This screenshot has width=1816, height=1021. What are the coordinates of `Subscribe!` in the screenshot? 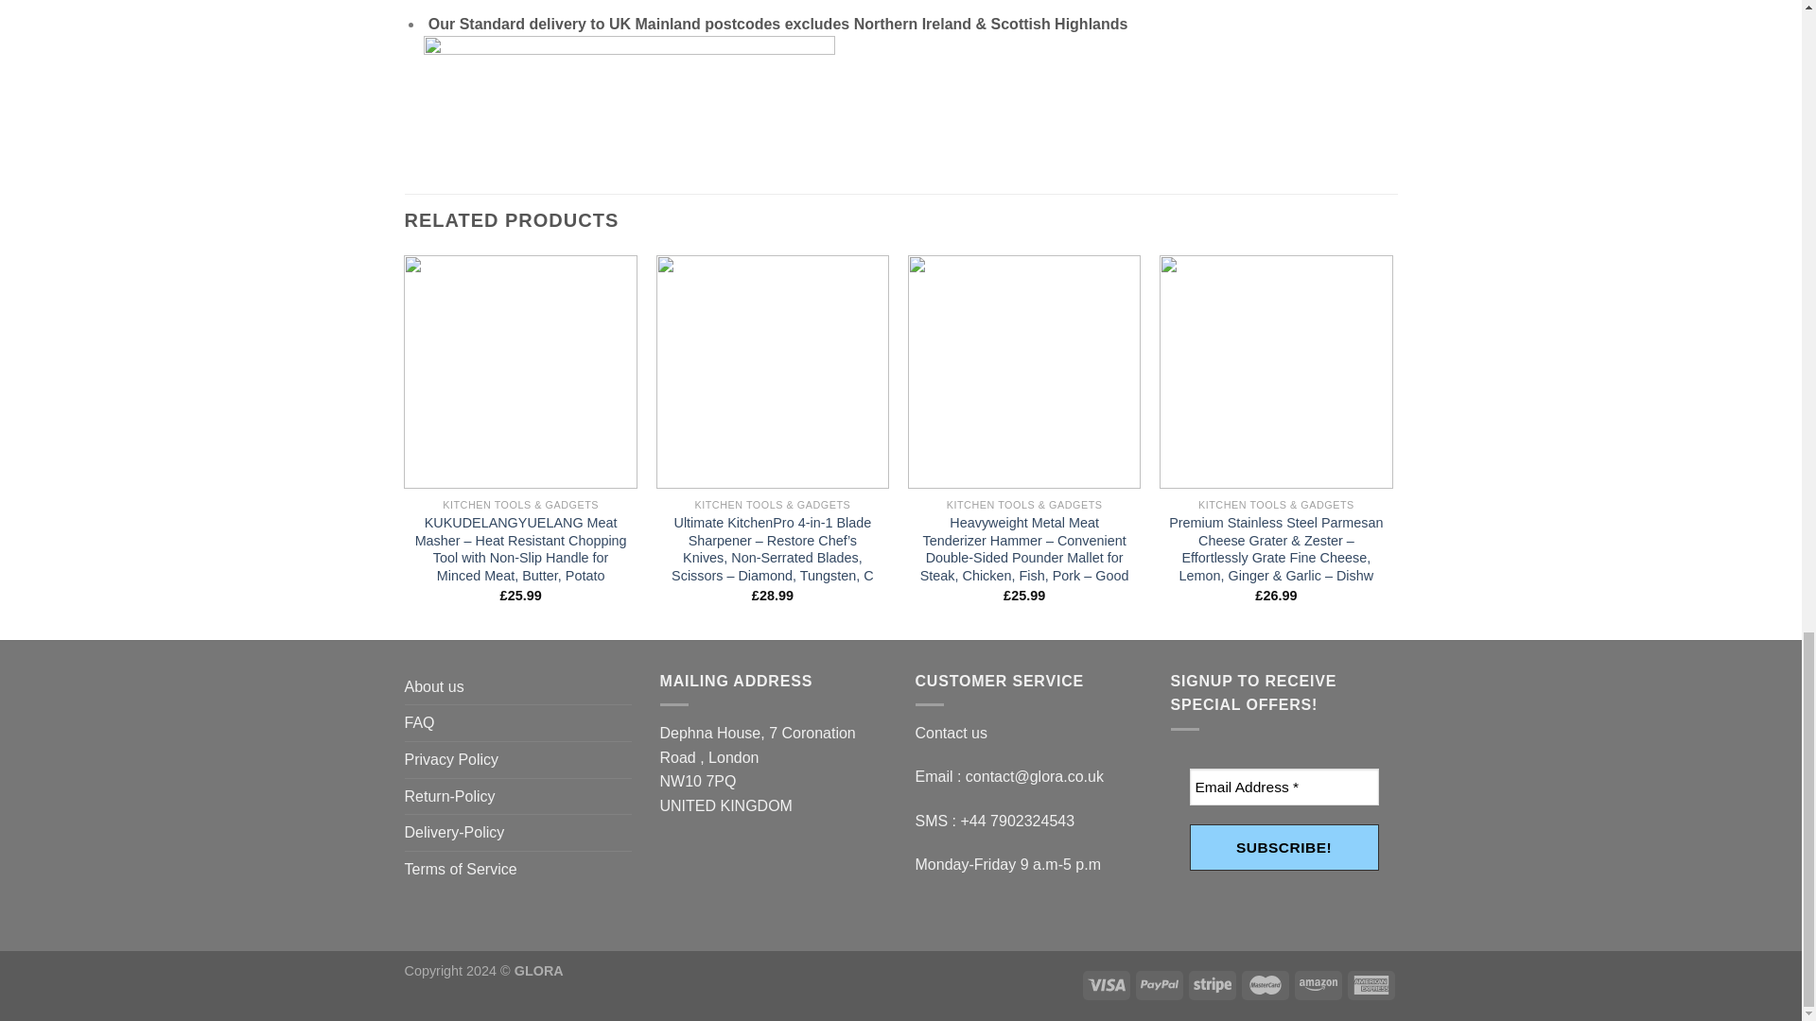 It's located at (1283, 847).